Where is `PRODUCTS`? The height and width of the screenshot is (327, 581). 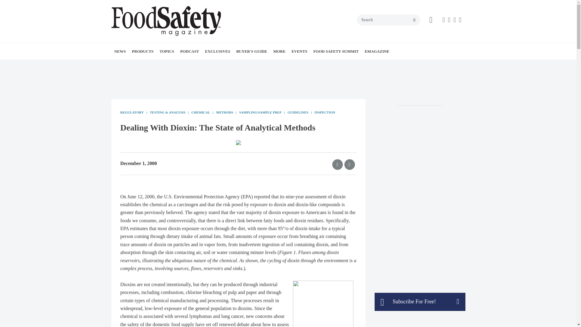
PRODUCTS is located at coordinates (143, 51).